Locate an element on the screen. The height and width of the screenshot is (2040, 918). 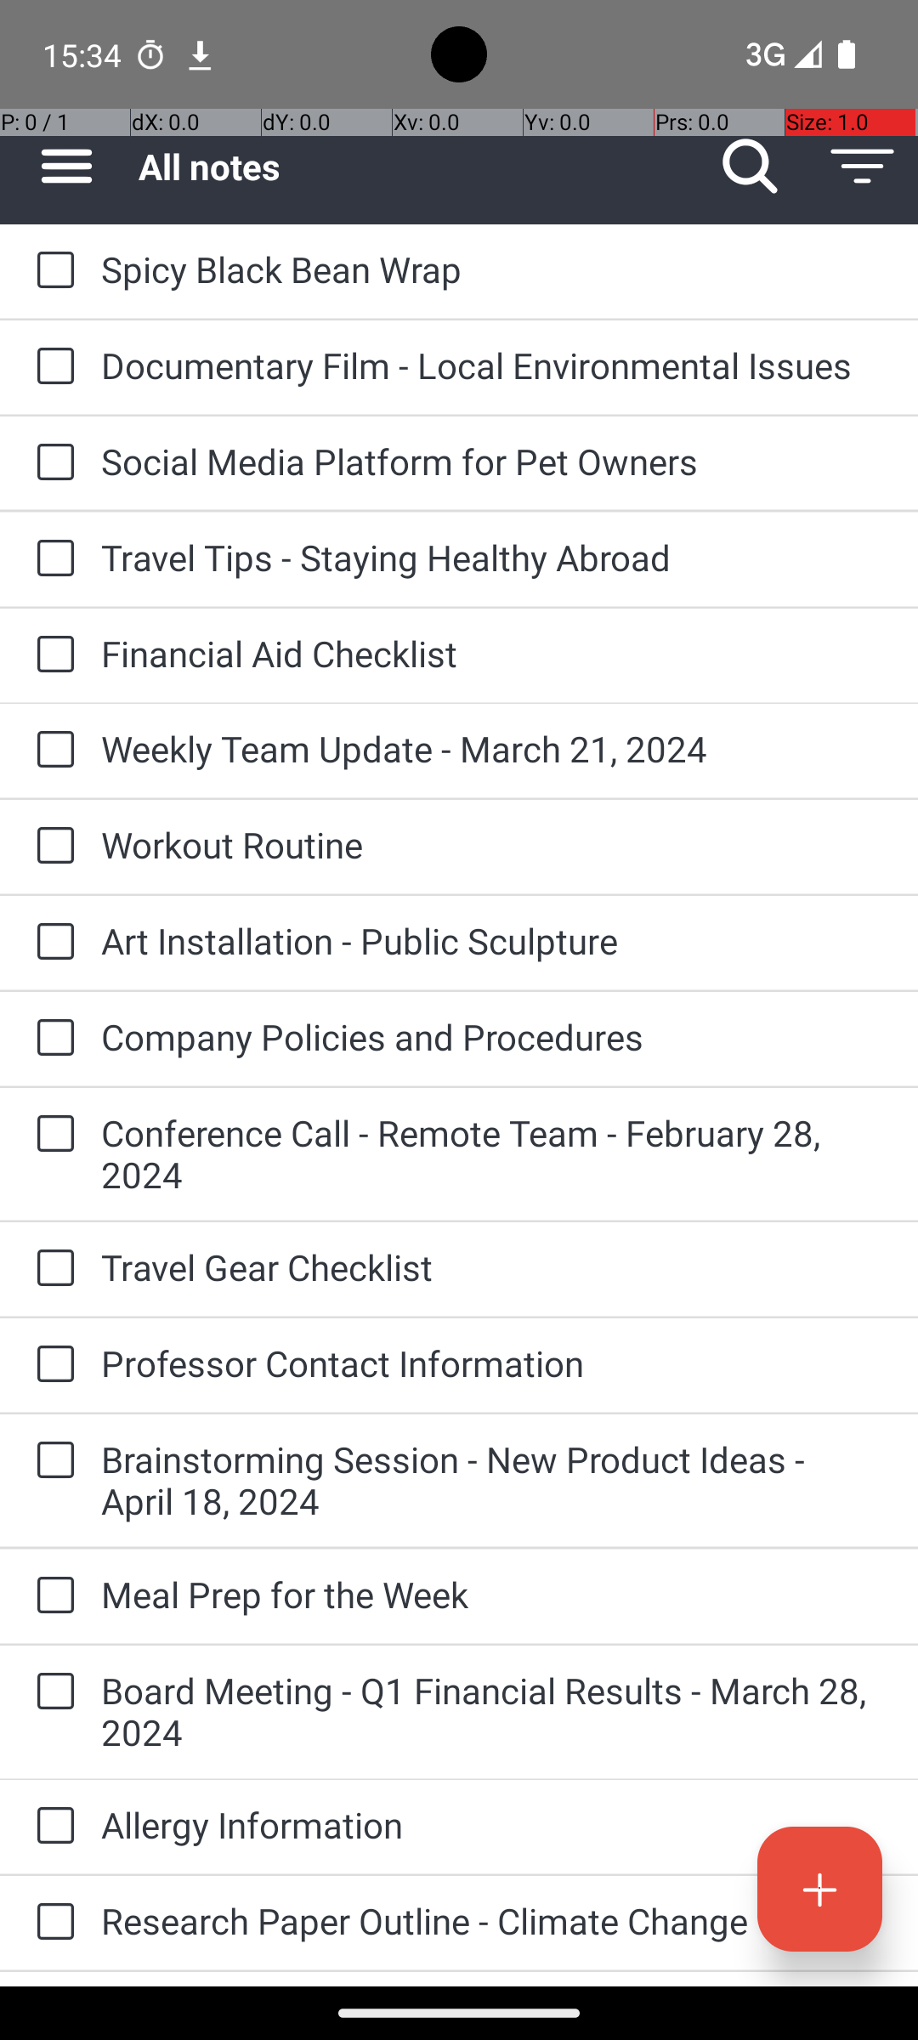
Research Paper Outline - Climate Change is located at coordinates (493, 1921).